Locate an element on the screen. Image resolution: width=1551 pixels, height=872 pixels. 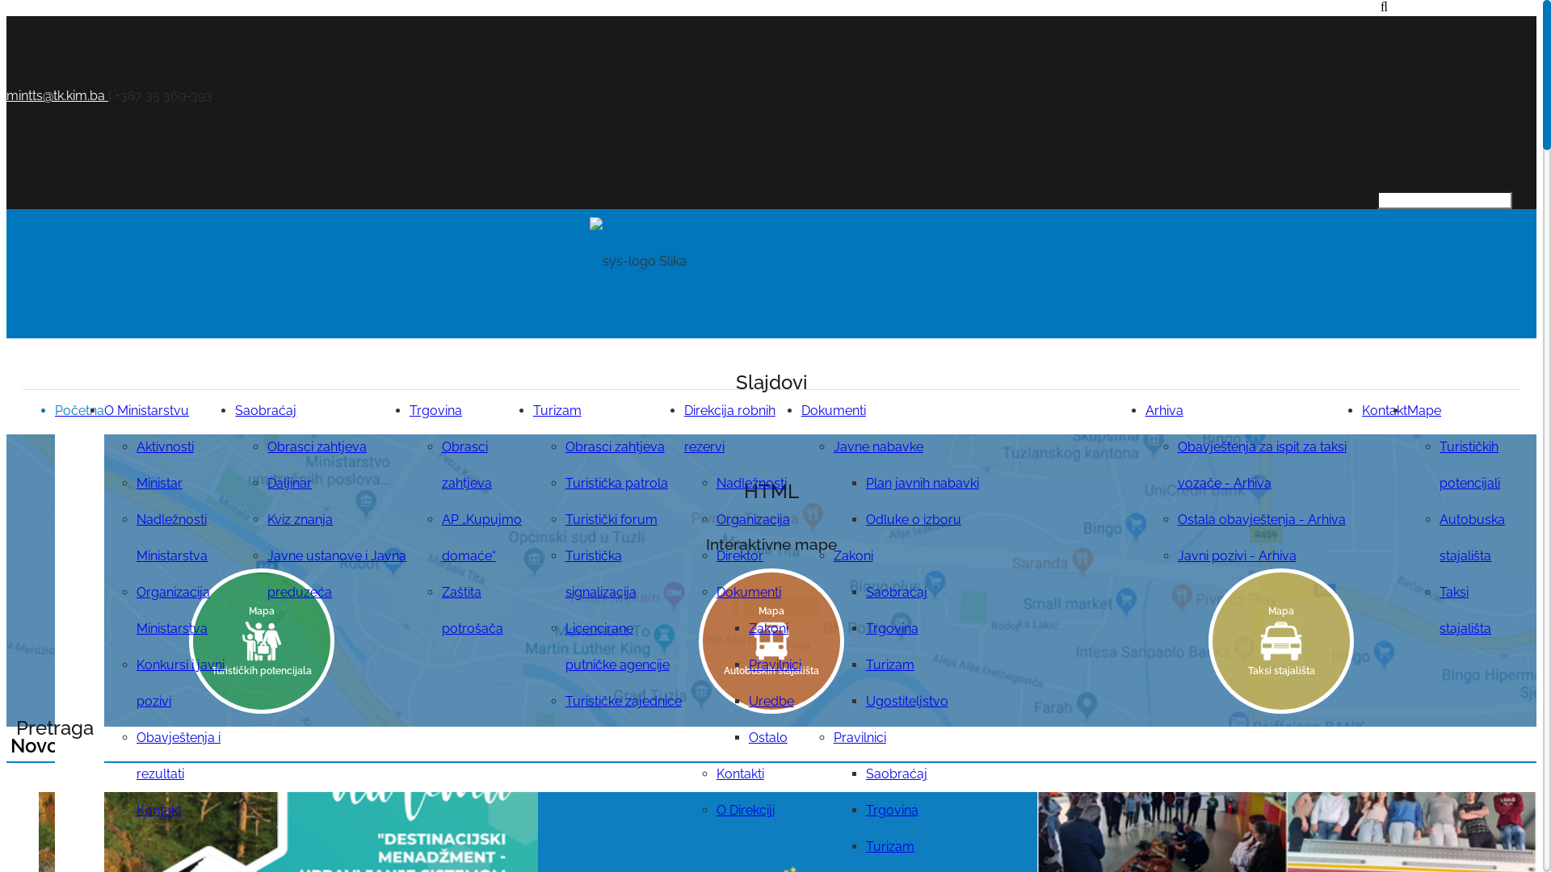
Direkcija robnih rezervi is located at coordinates (730, 429).